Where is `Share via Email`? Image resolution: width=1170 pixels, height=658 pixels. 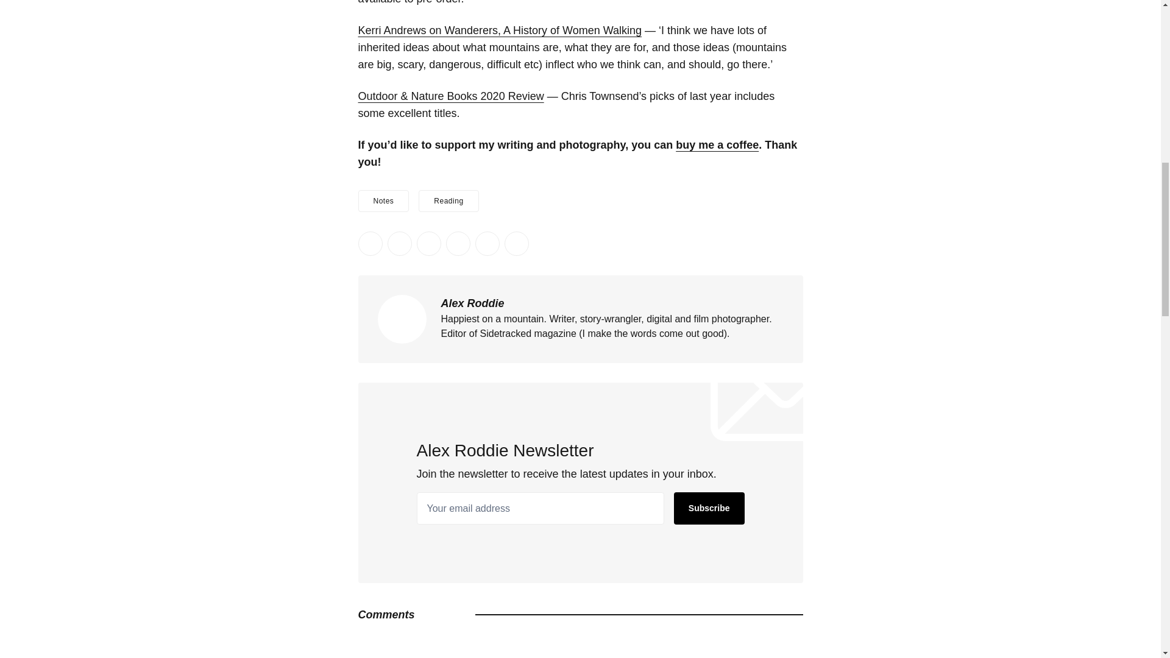
Share via Email is located at coordinates (487, 244).